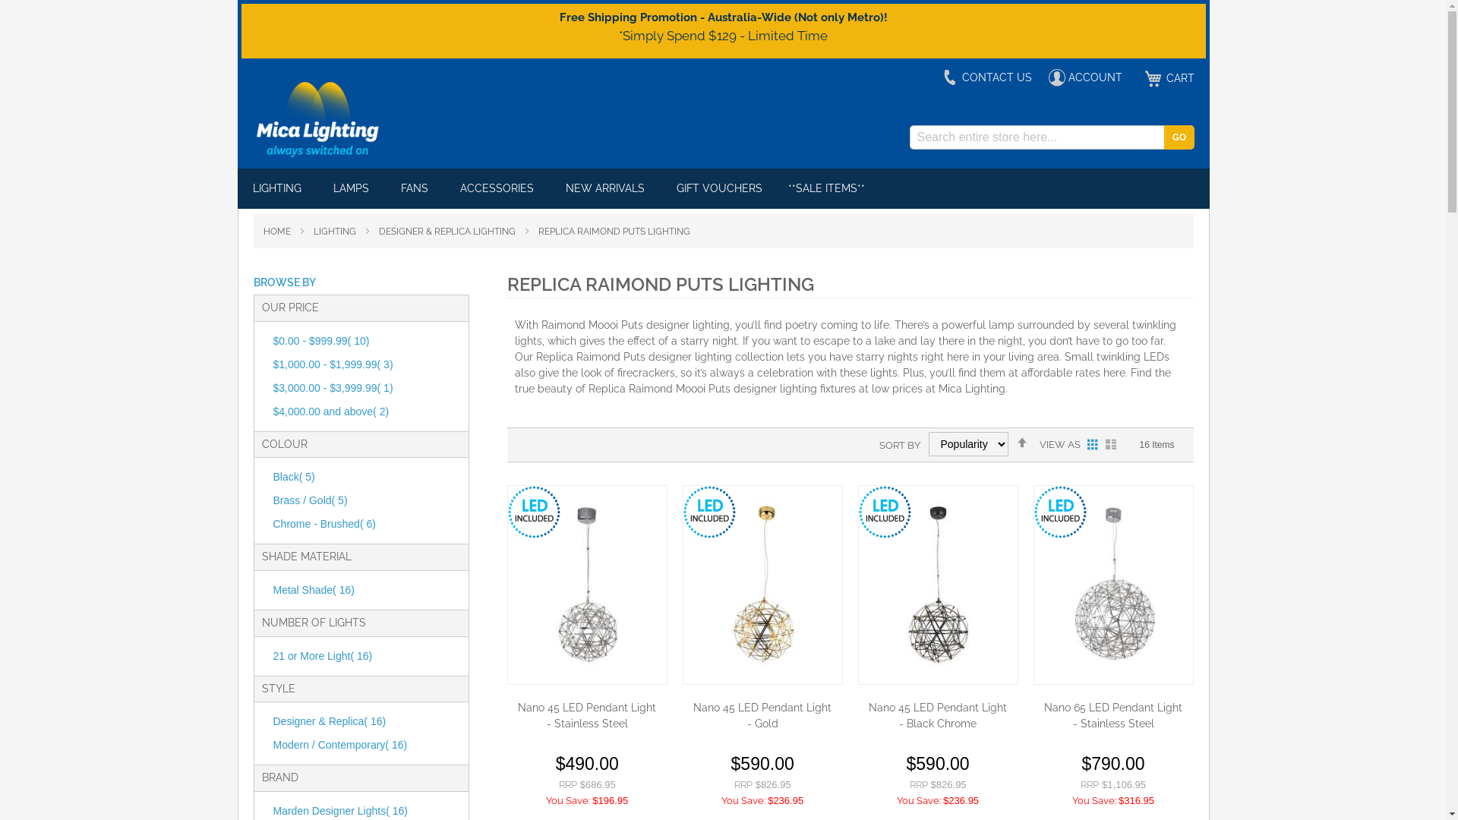 The height and width of the screenshot is (820, 1458). What do you see at coordinates (279, 188) in the screenshot?
I see `LIGHTING` at bounding box center [279, 188].